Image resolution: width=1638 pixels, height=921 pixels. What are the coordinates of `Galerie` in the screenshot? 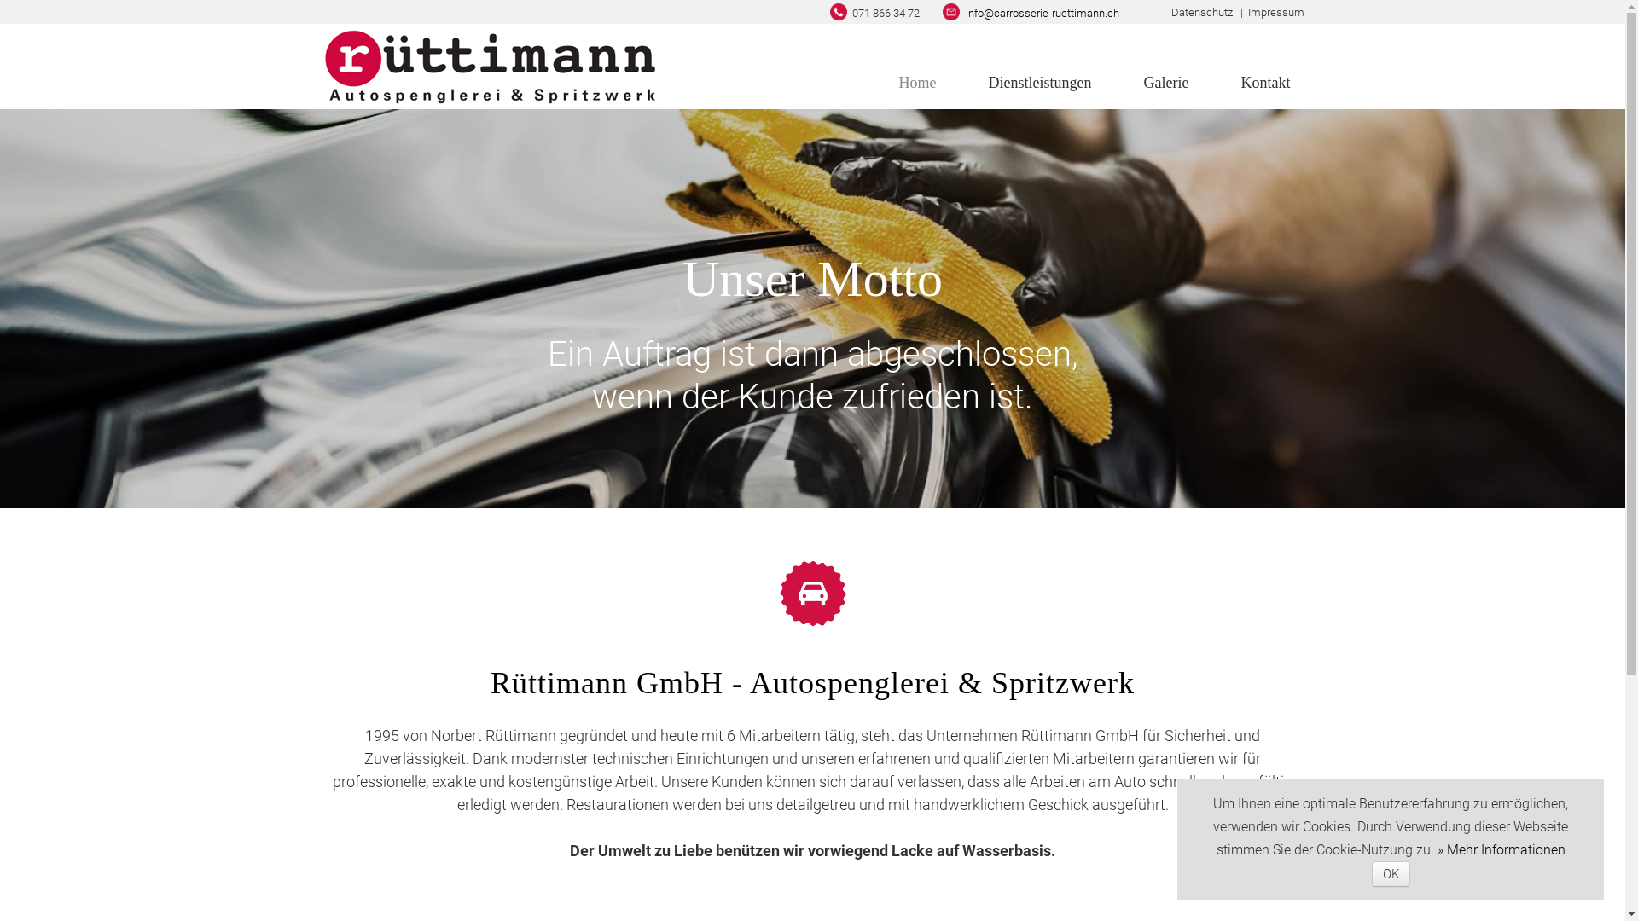 It's located at (1167, 83).